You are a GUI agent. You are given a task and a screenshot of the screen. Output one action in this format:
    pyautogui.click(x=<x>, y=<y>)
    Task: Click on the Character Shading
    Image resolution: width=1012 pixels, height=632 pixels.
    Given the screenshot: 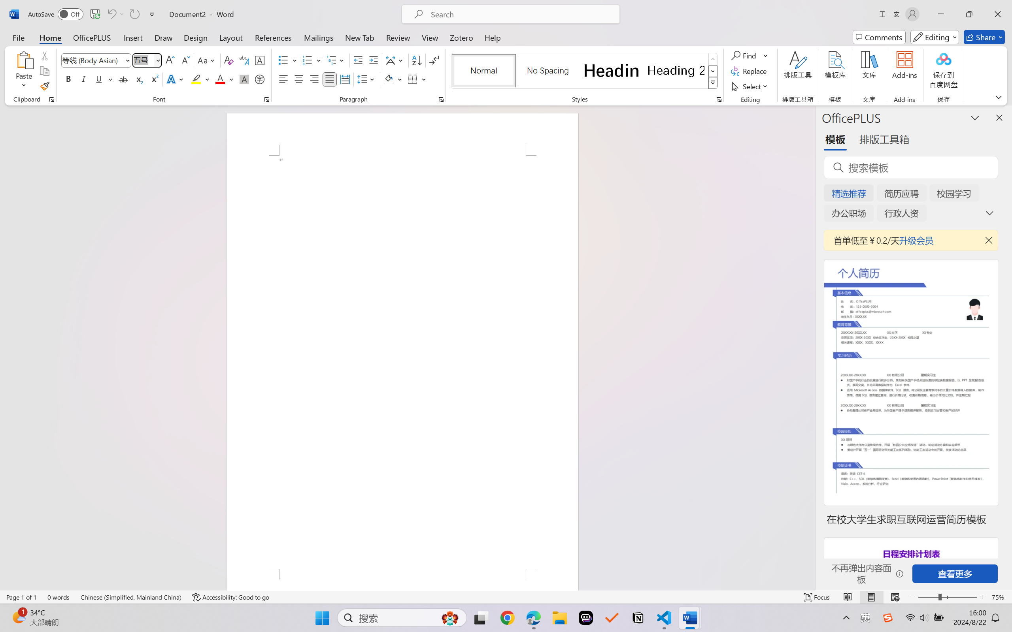 What is the action you would take?
    pyautogui.click(x=244, y=79)
    